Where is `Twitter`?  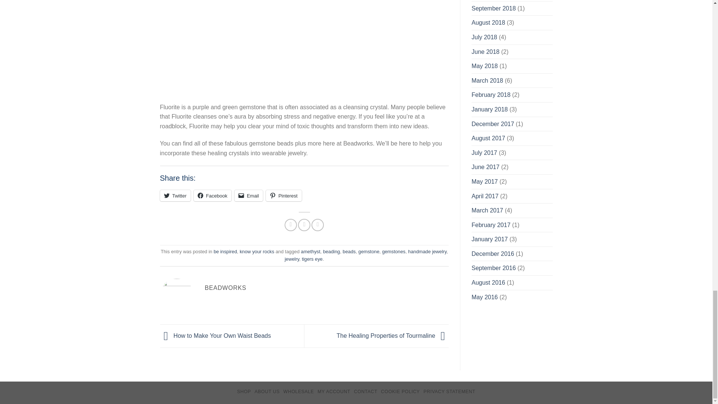
Twitter is located at coordinates (175, 195).